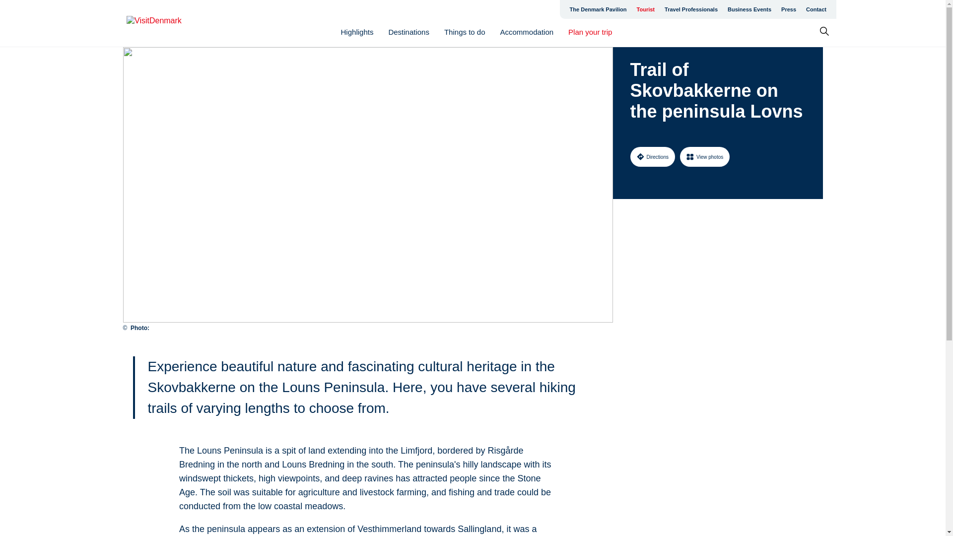  Describe the element at coordinates (705, 156) in the screenshot. I see `View photos` at that location.